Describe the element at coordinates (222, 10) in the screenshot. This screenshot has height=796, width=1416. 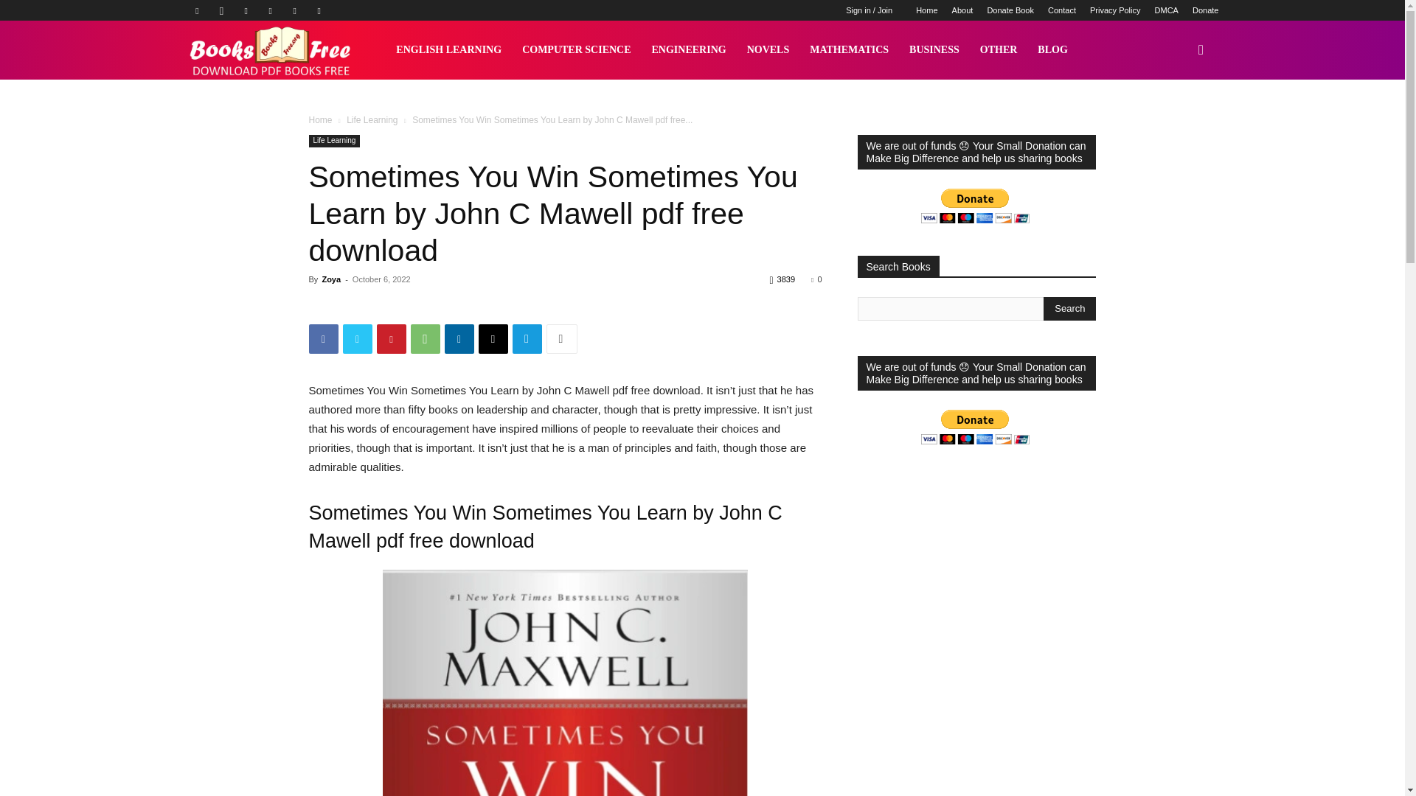
I see `Instagram` at that location.